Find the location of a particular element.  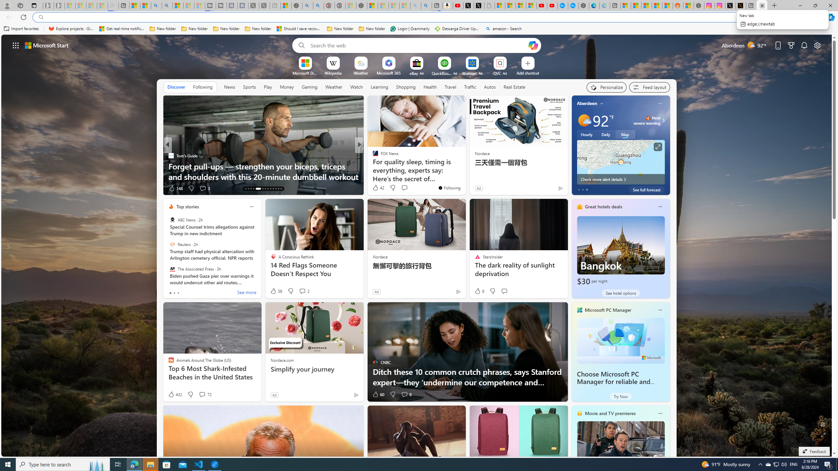

View comments 8 Comment is located at coordinates (406, 394).